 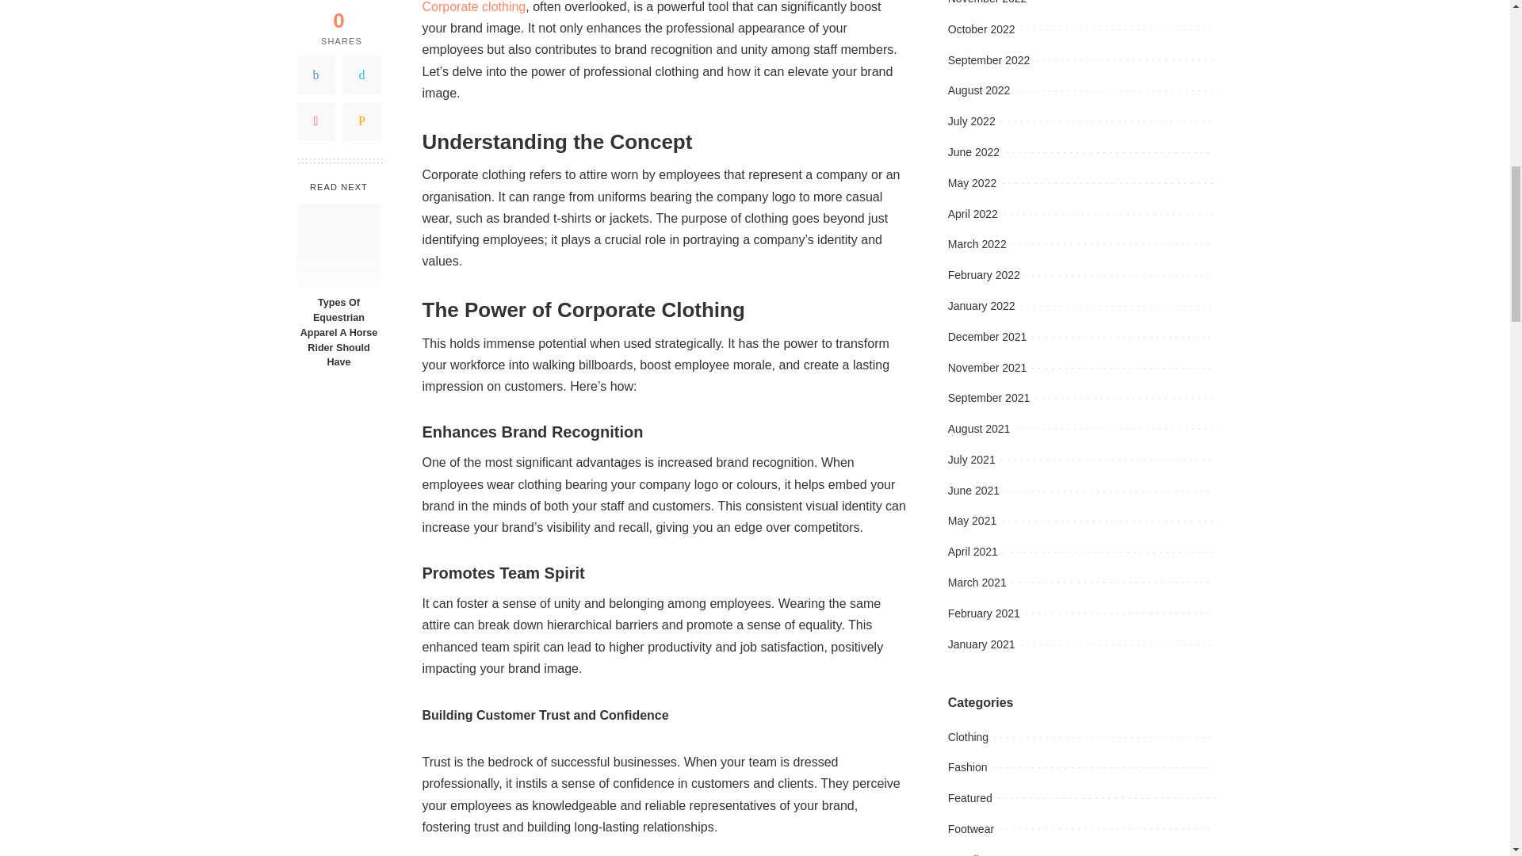 What do you see at coordinates (472, 6) in the screenshot?
I see `Corporate clothing` at bounding box center [472, 6].